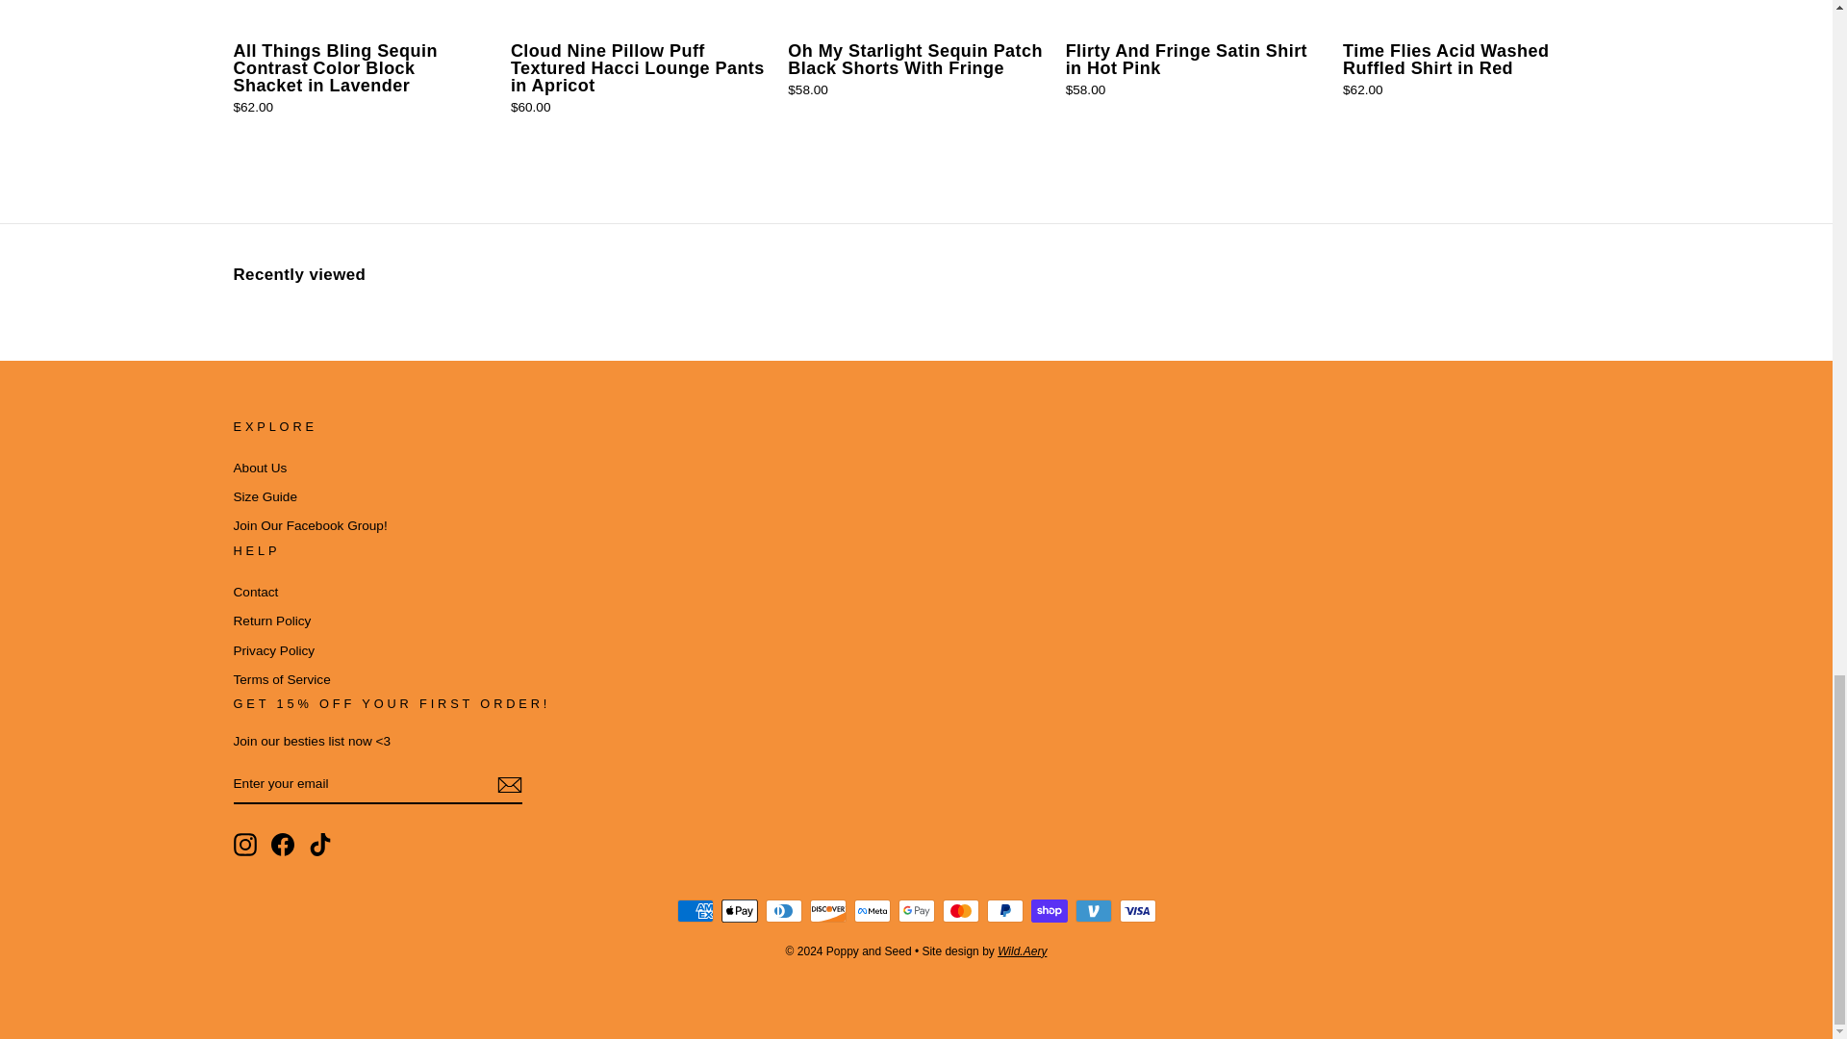 The width and height of the screenshot is (1847, 1039). Describe the element at coordinates (872, 911) in the screenshot. I see `Meta Pay` at that location.